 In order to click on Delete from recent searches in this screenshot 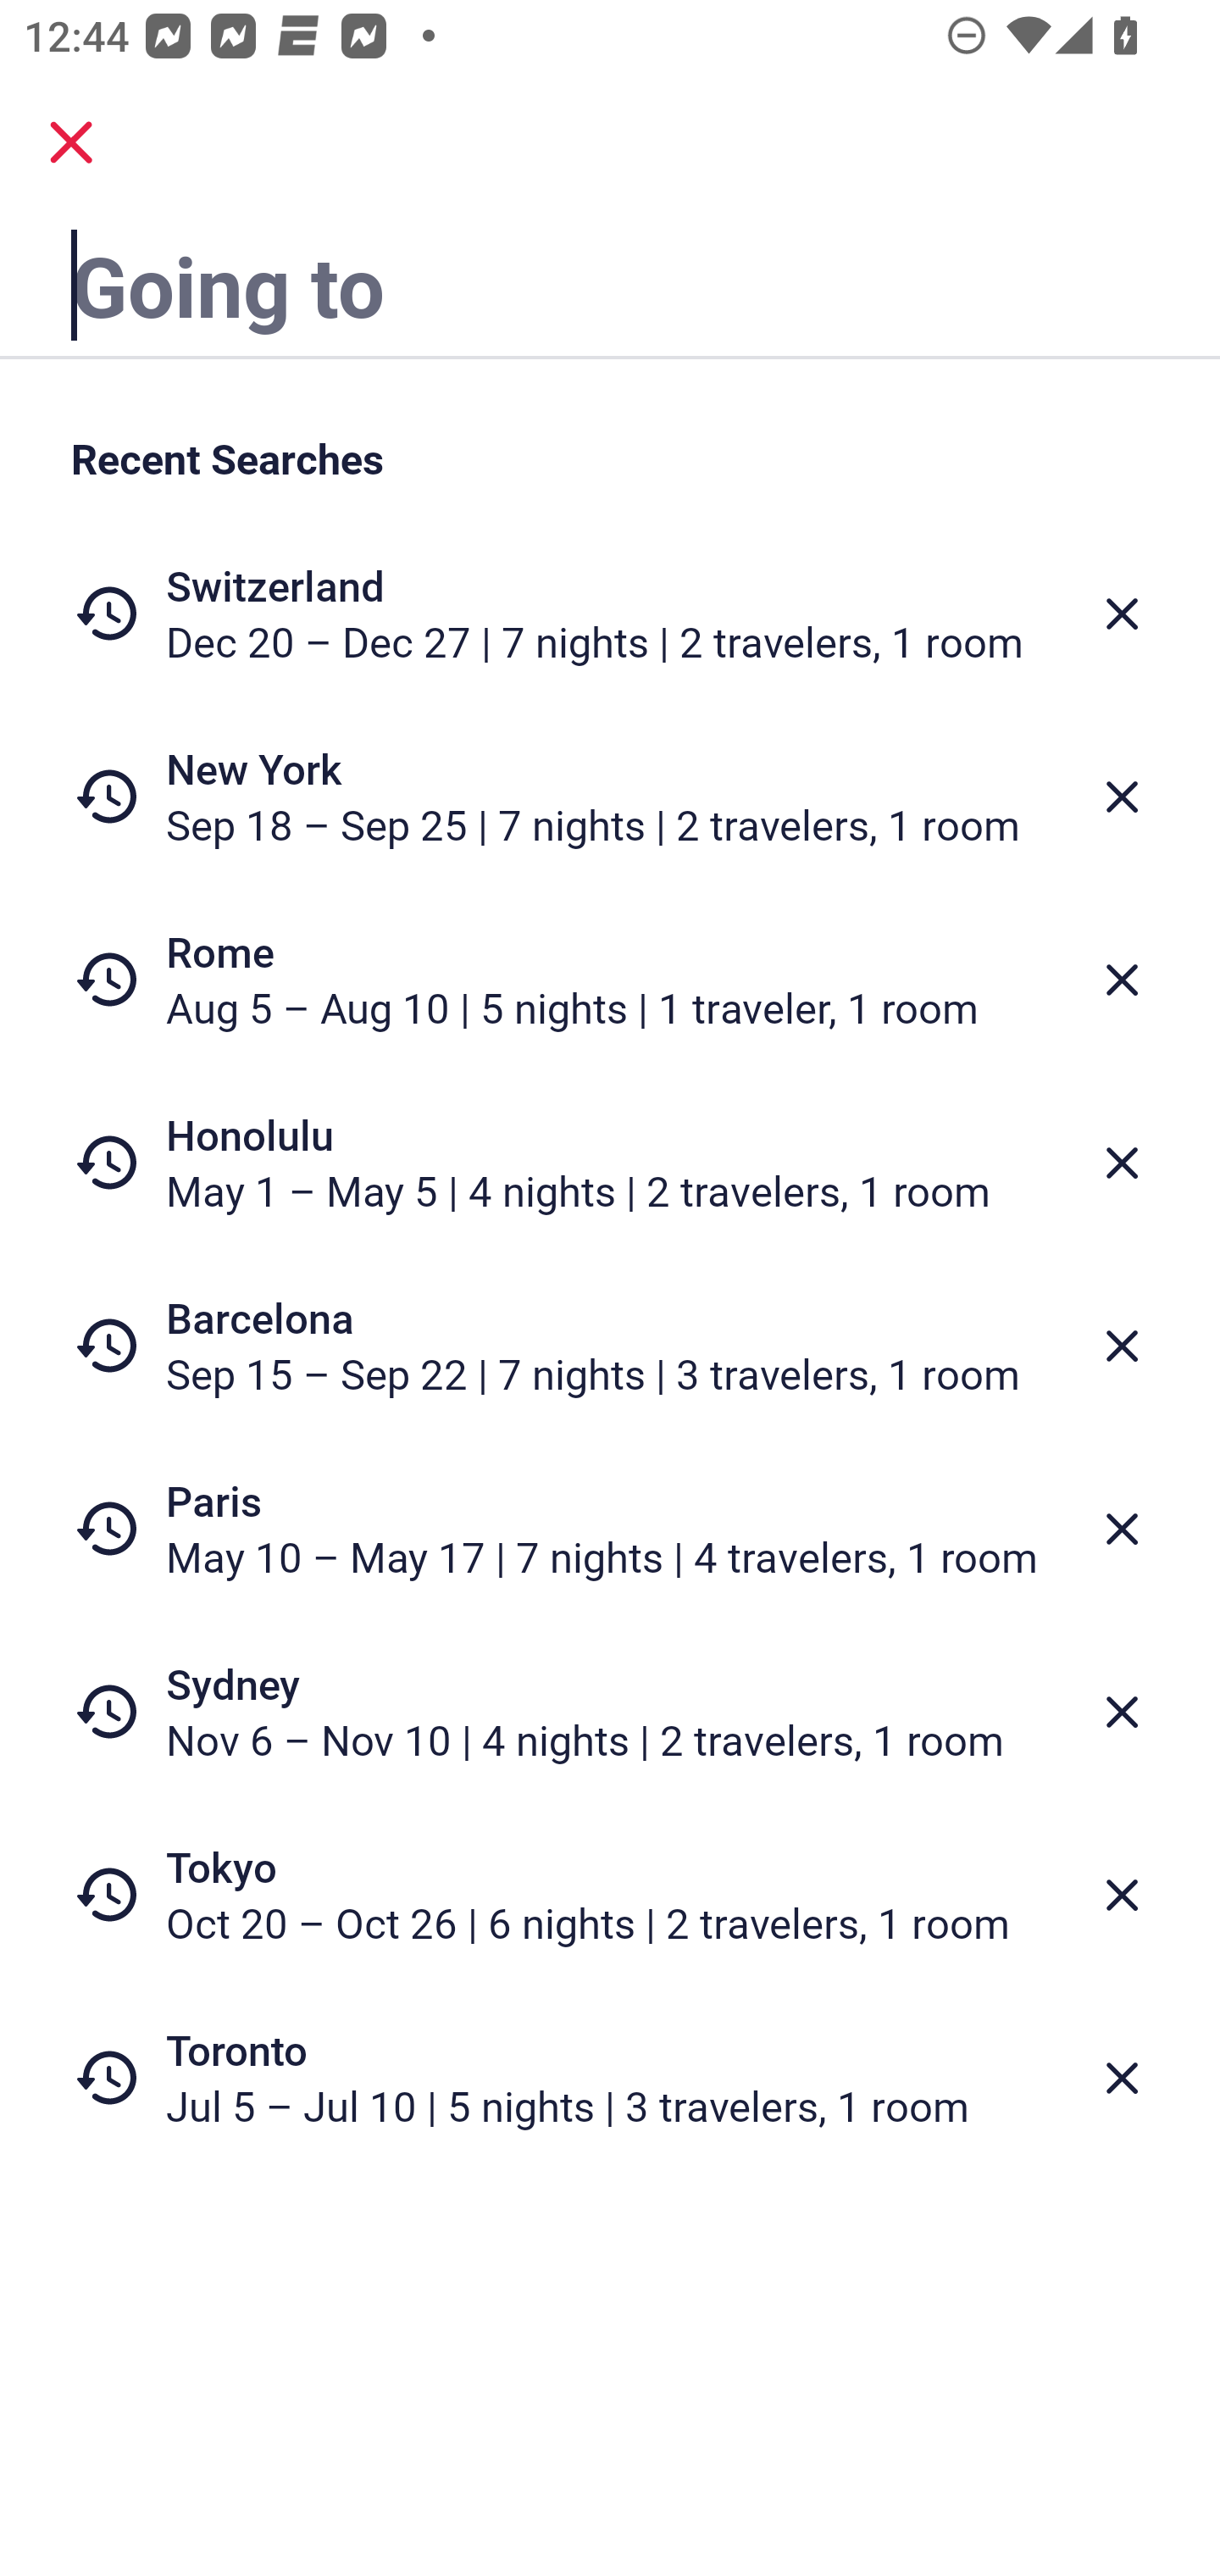, I will do `click(1122, 1895)`.